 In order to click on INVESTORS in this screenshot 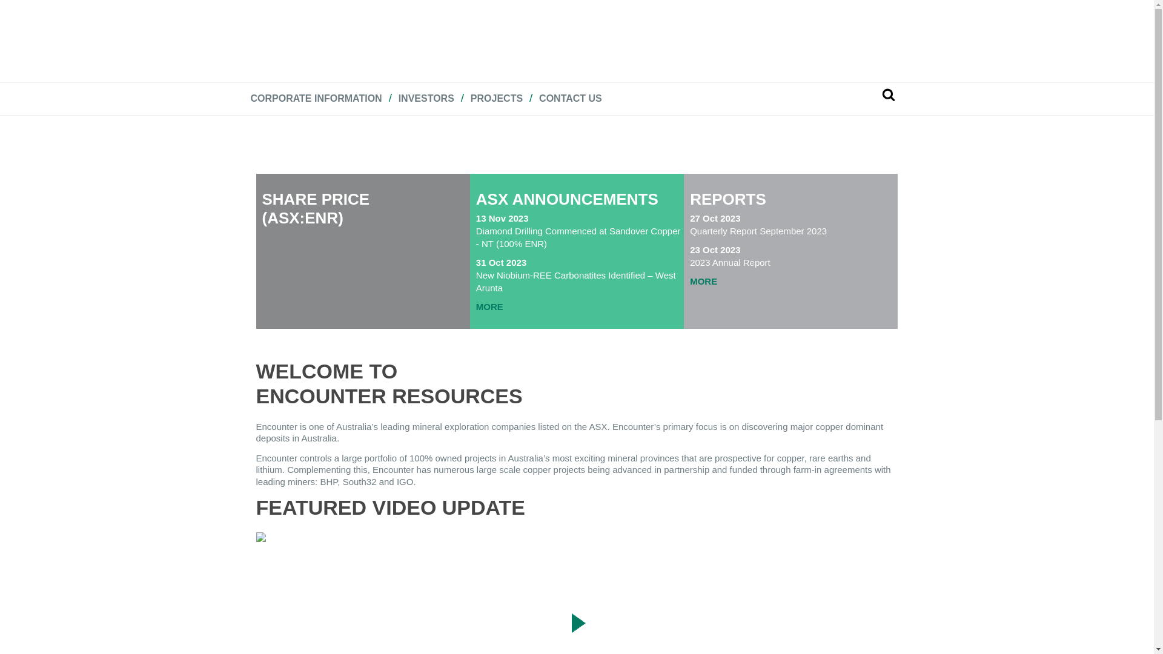, I will do `click(426, 99)`.